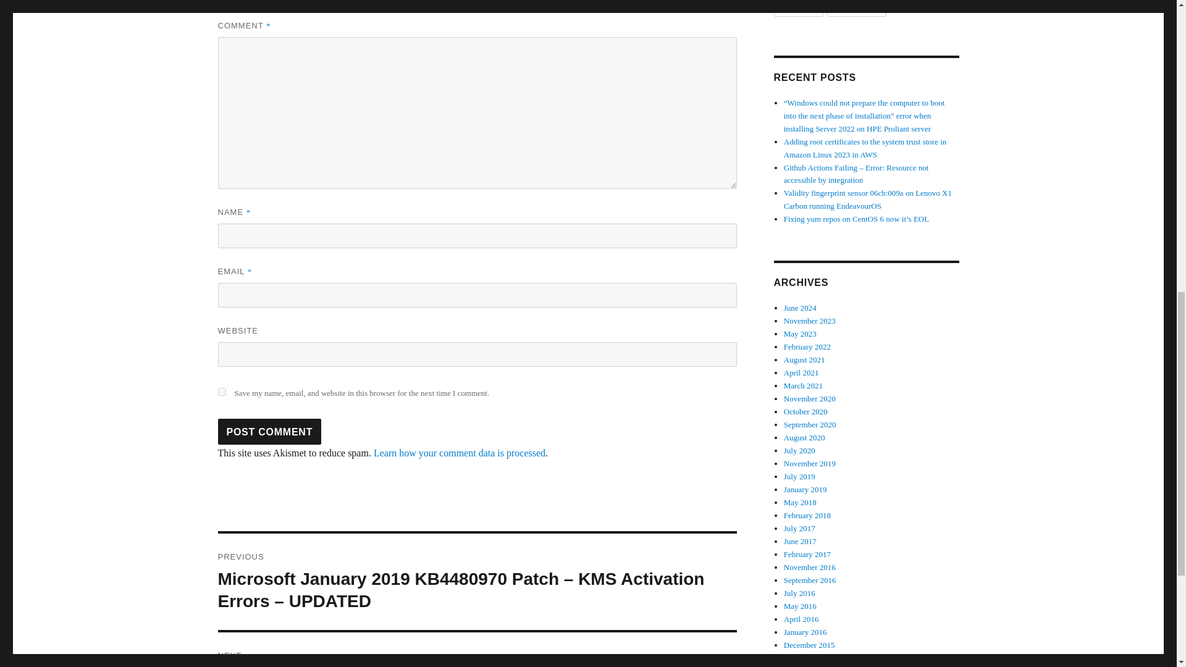  I want to click on Learn how your comment data is processed, so click(460, 452).